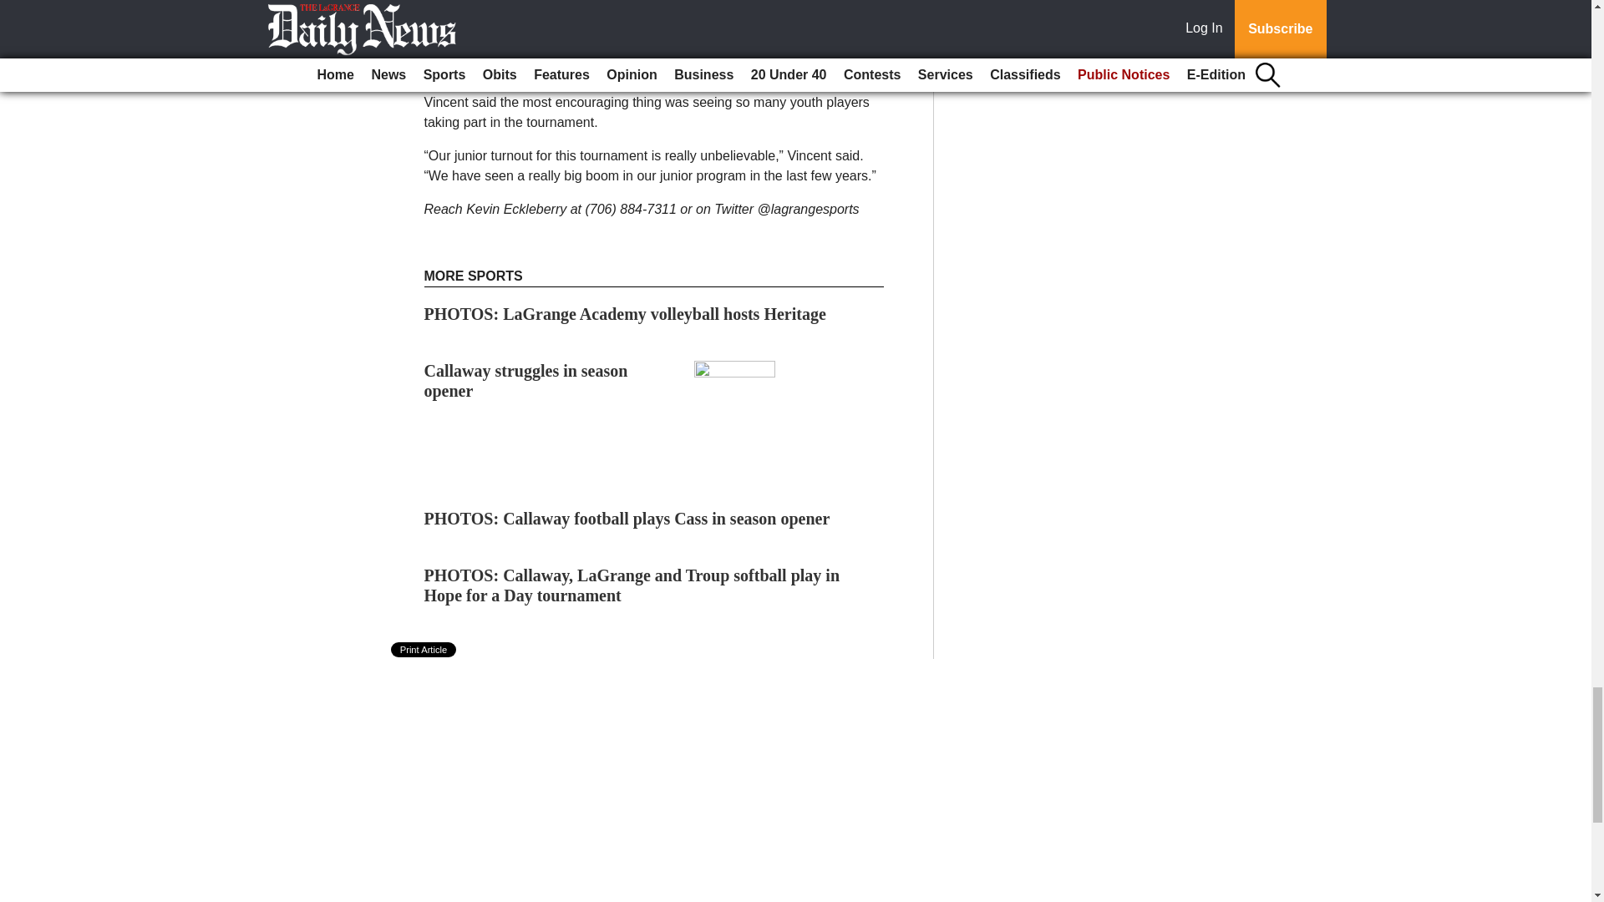 This screenshot has width=1604, height=902. What do you see at coordinates (627, 518) in the screenshot?
I see `PHOTOS: Callaway football plays Cass in season opener` at bounding box center [627, 518].